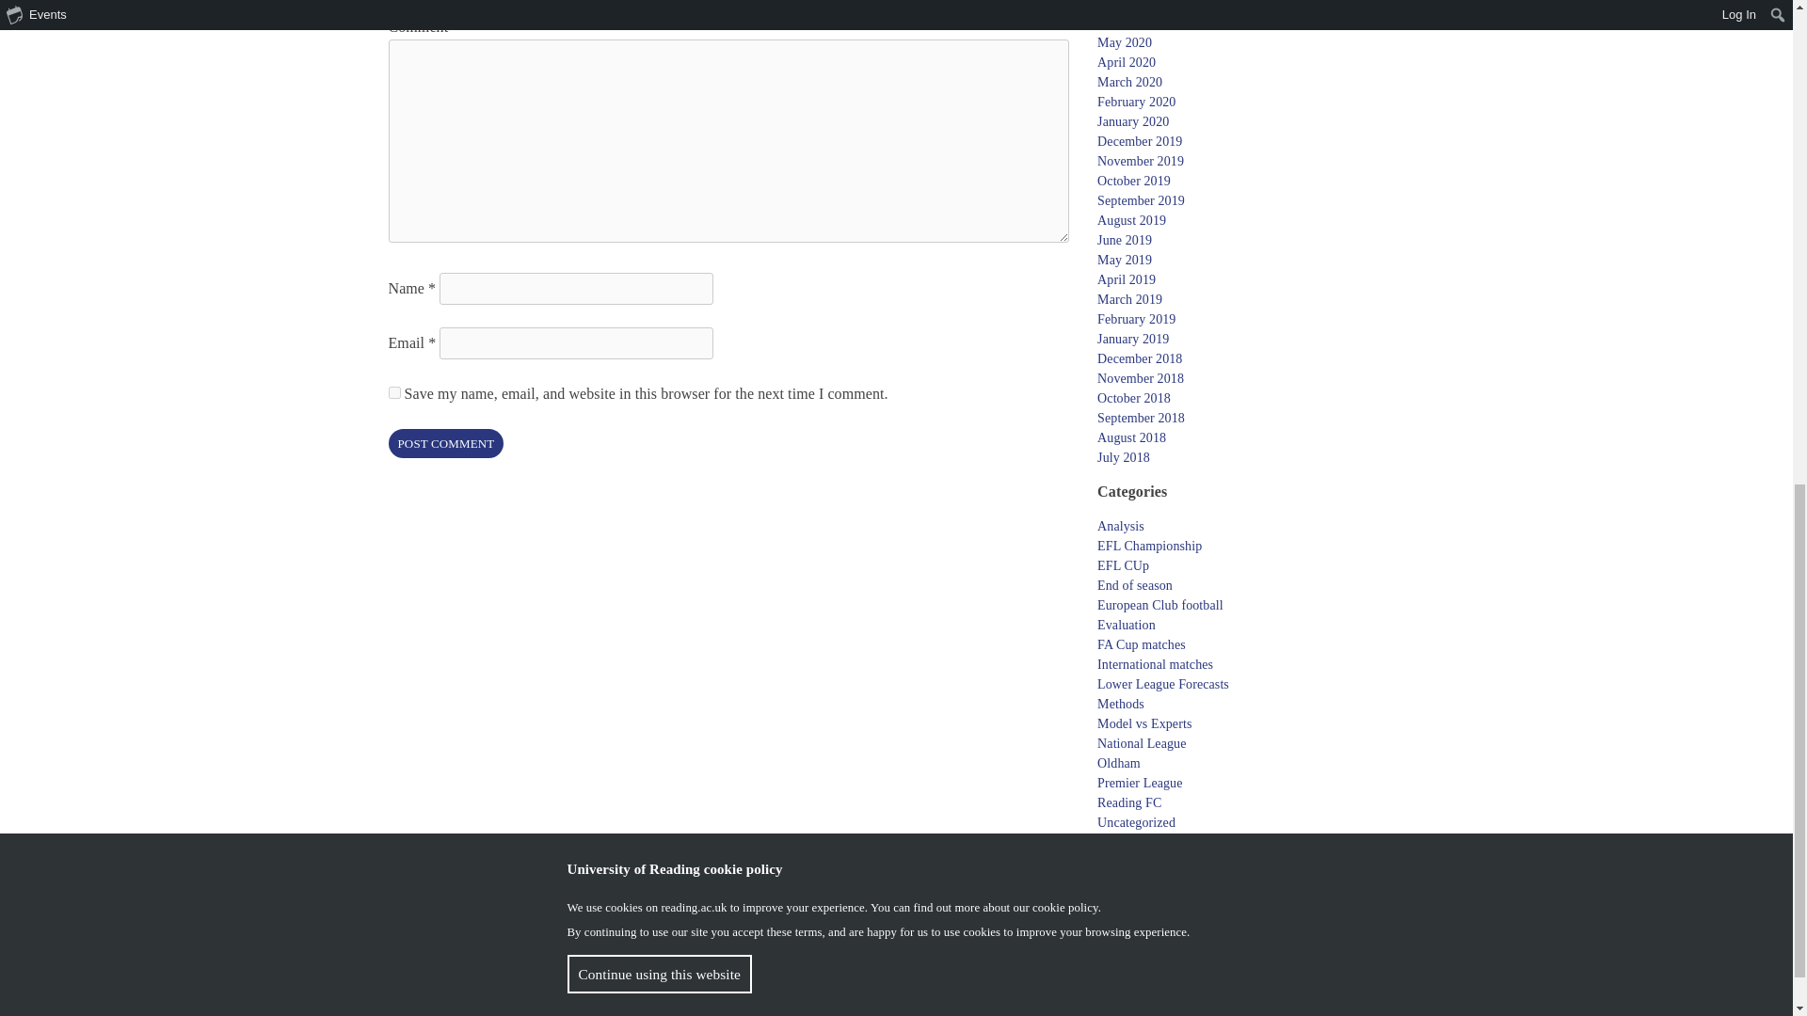 Image resolution: width=1807 pixels, height=1016 pixels. I want to click on yes, so click(393, 393).